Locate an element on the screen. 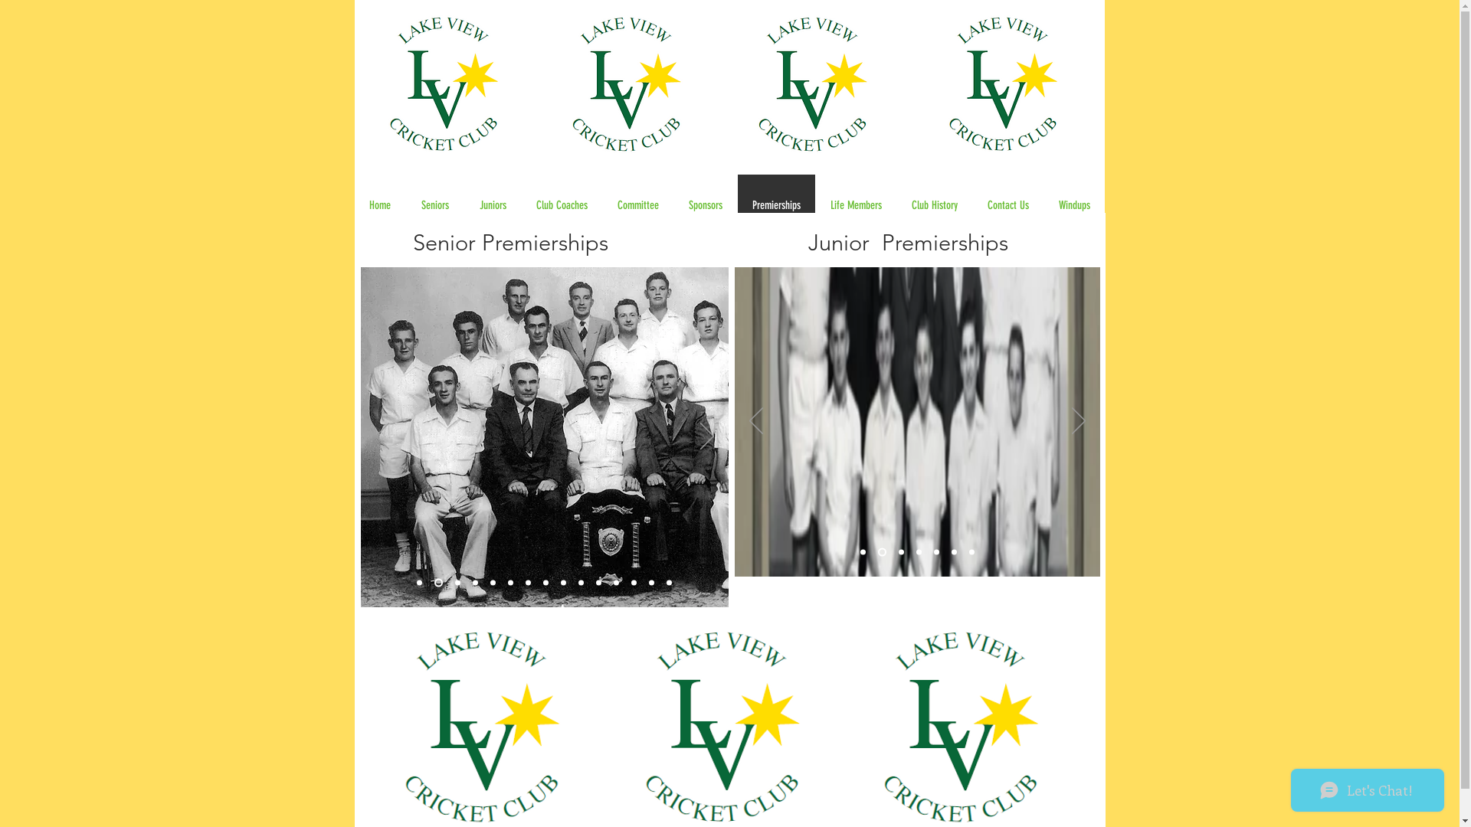 This screenshot has width=1471, height=827. Contact Us is located at coordinates (1007, 205).